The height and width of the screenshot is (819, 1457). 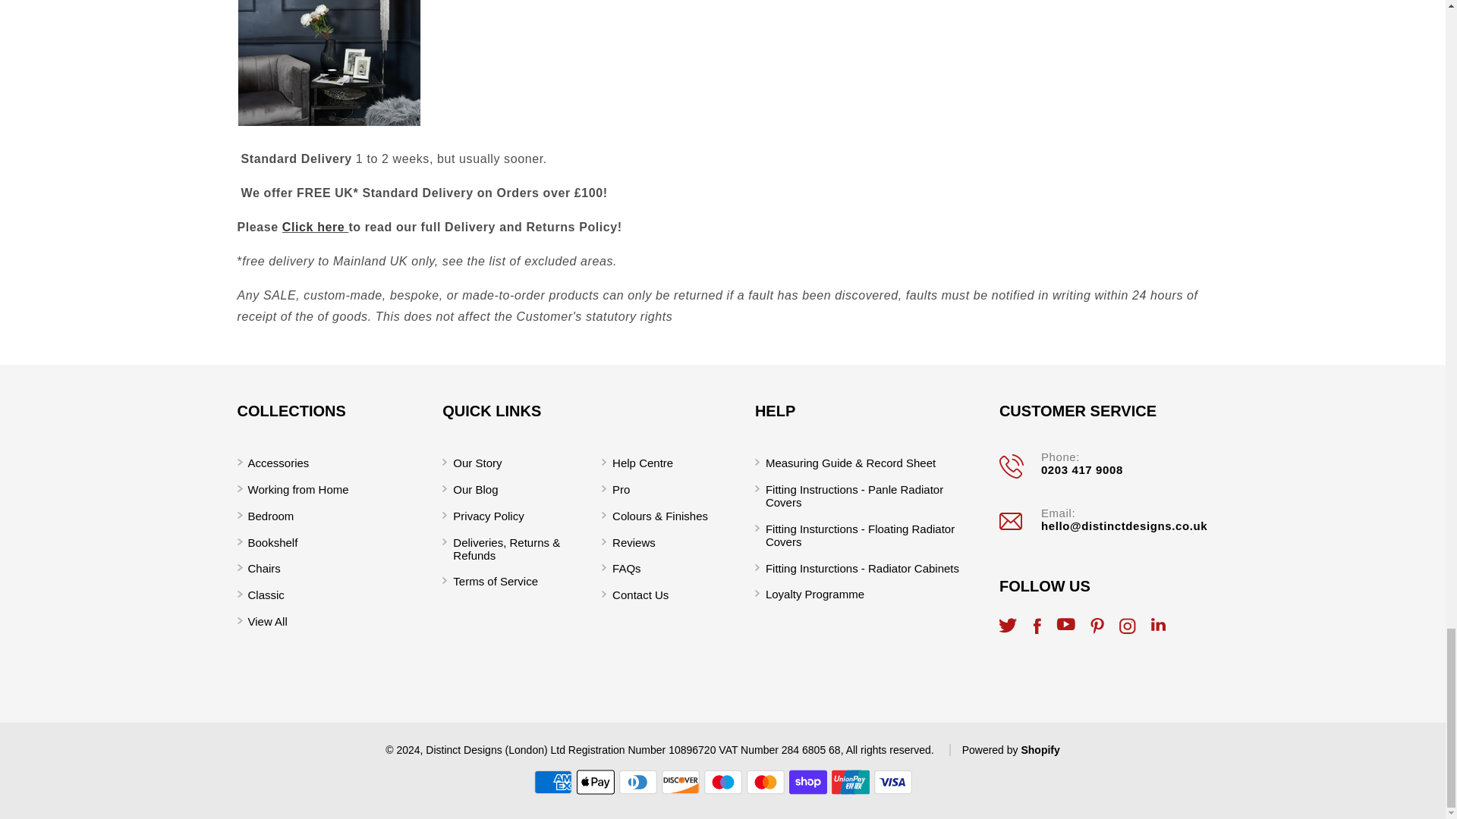 What do you see at coordinates (722, 782) in the screenshot?
I see `Maestro` at bounding box center [722, 782].